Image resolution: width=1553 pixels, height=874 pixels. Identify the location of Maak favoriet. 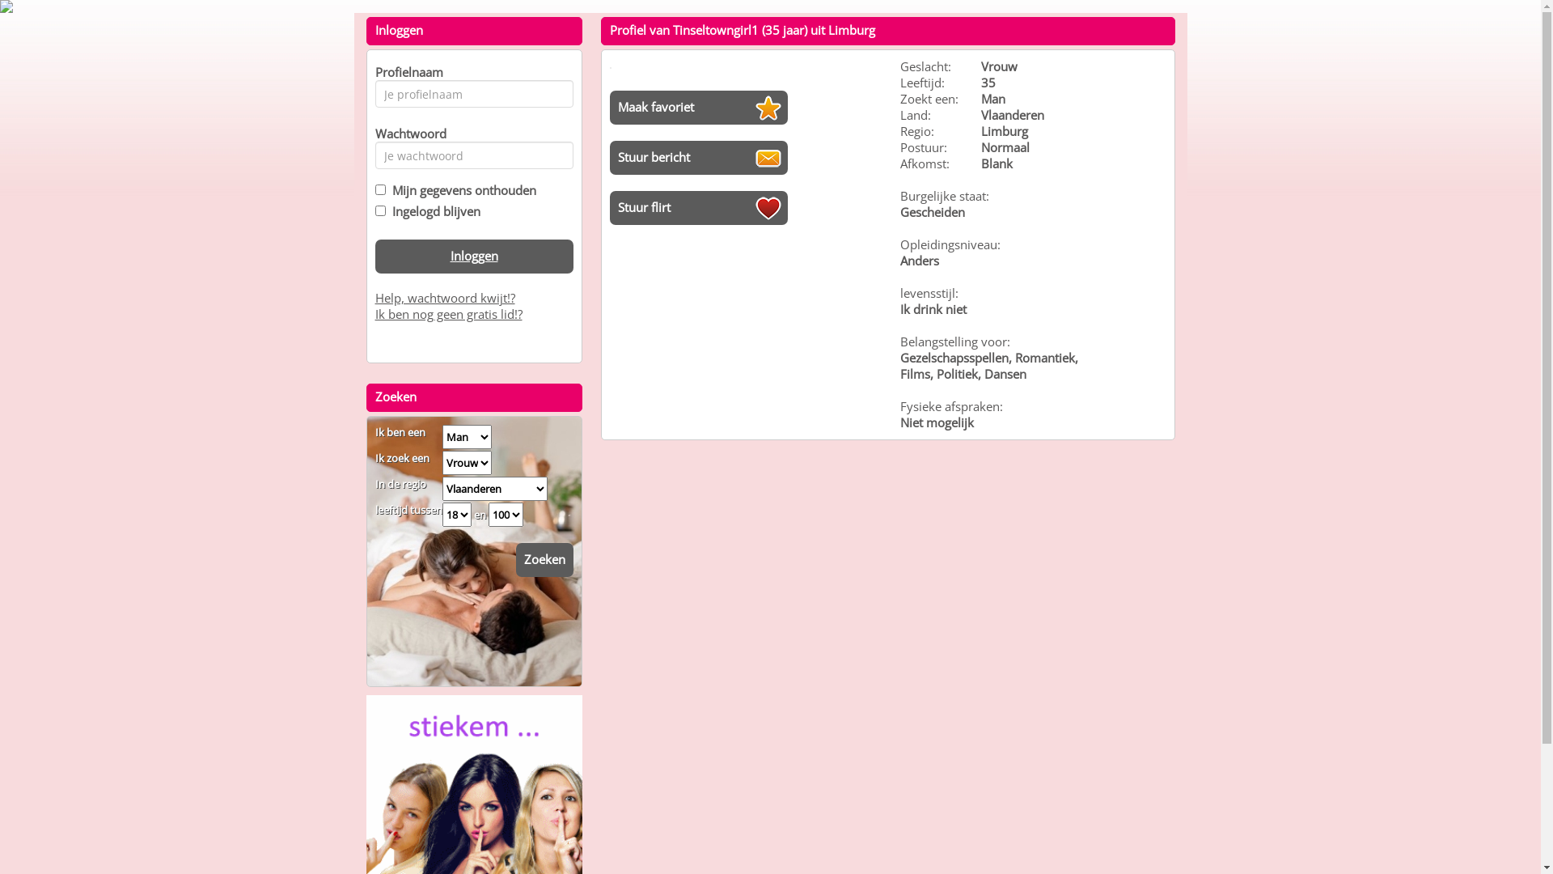
(699, 108).